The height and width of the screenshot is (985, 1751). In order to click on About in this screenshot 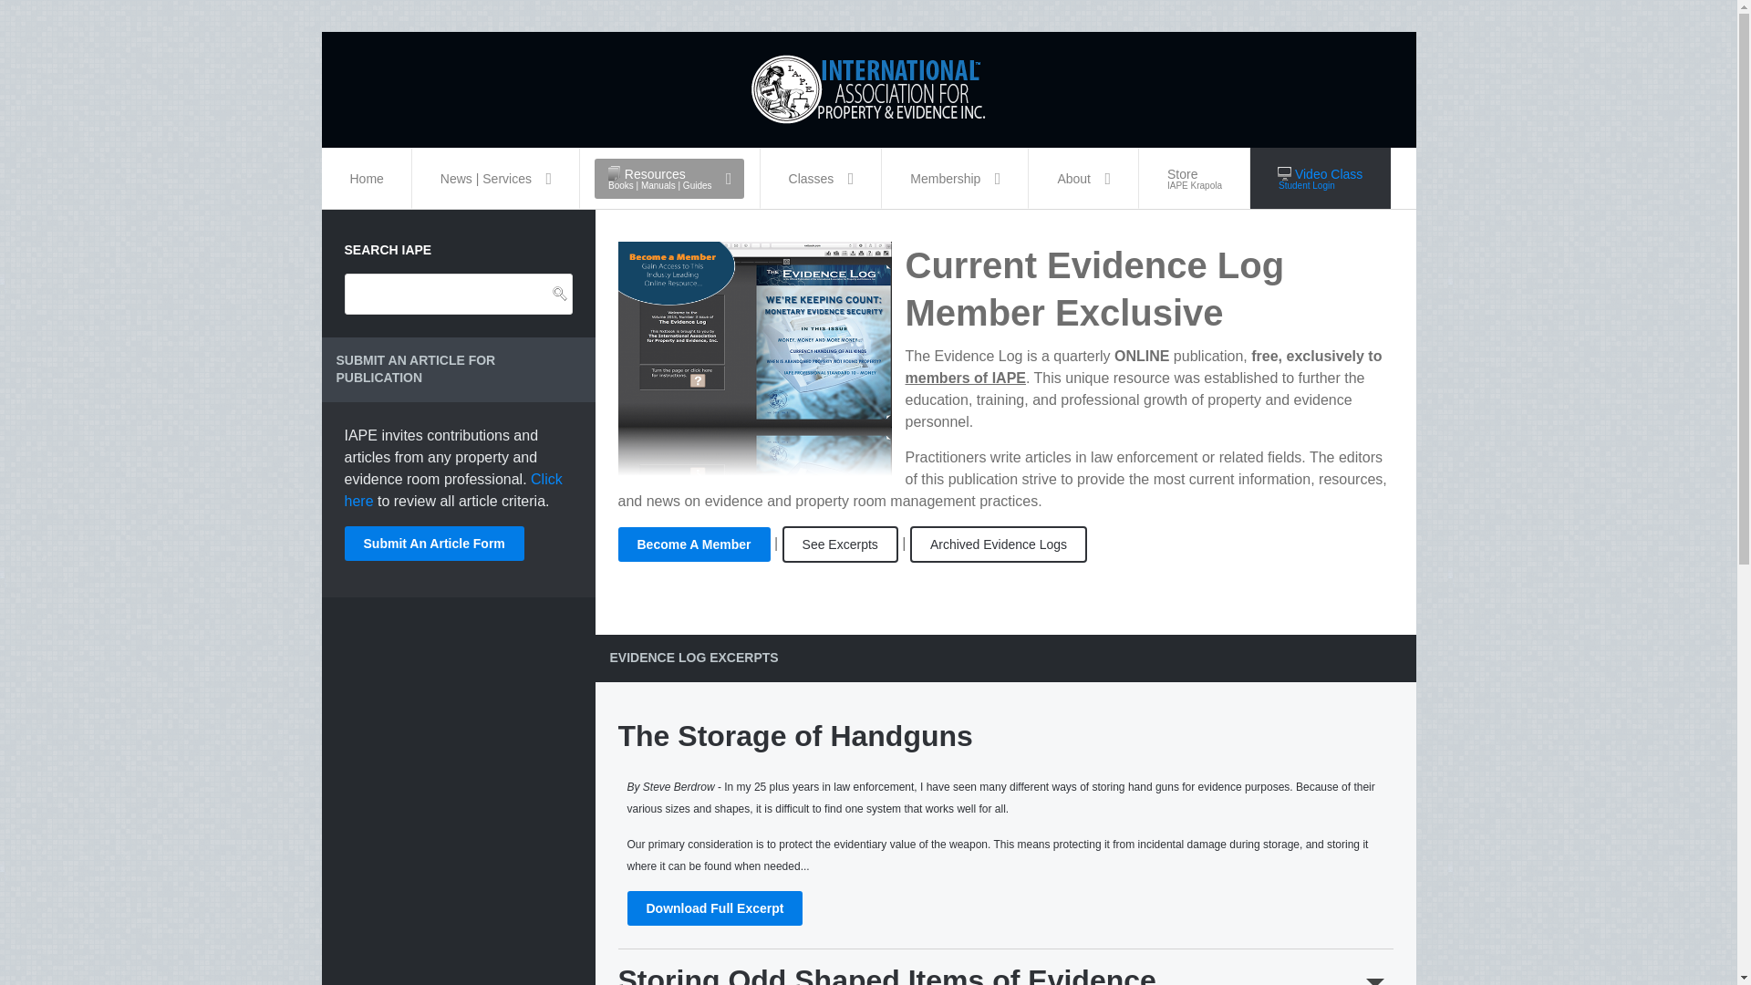, I will do `click(1083, 178)`.